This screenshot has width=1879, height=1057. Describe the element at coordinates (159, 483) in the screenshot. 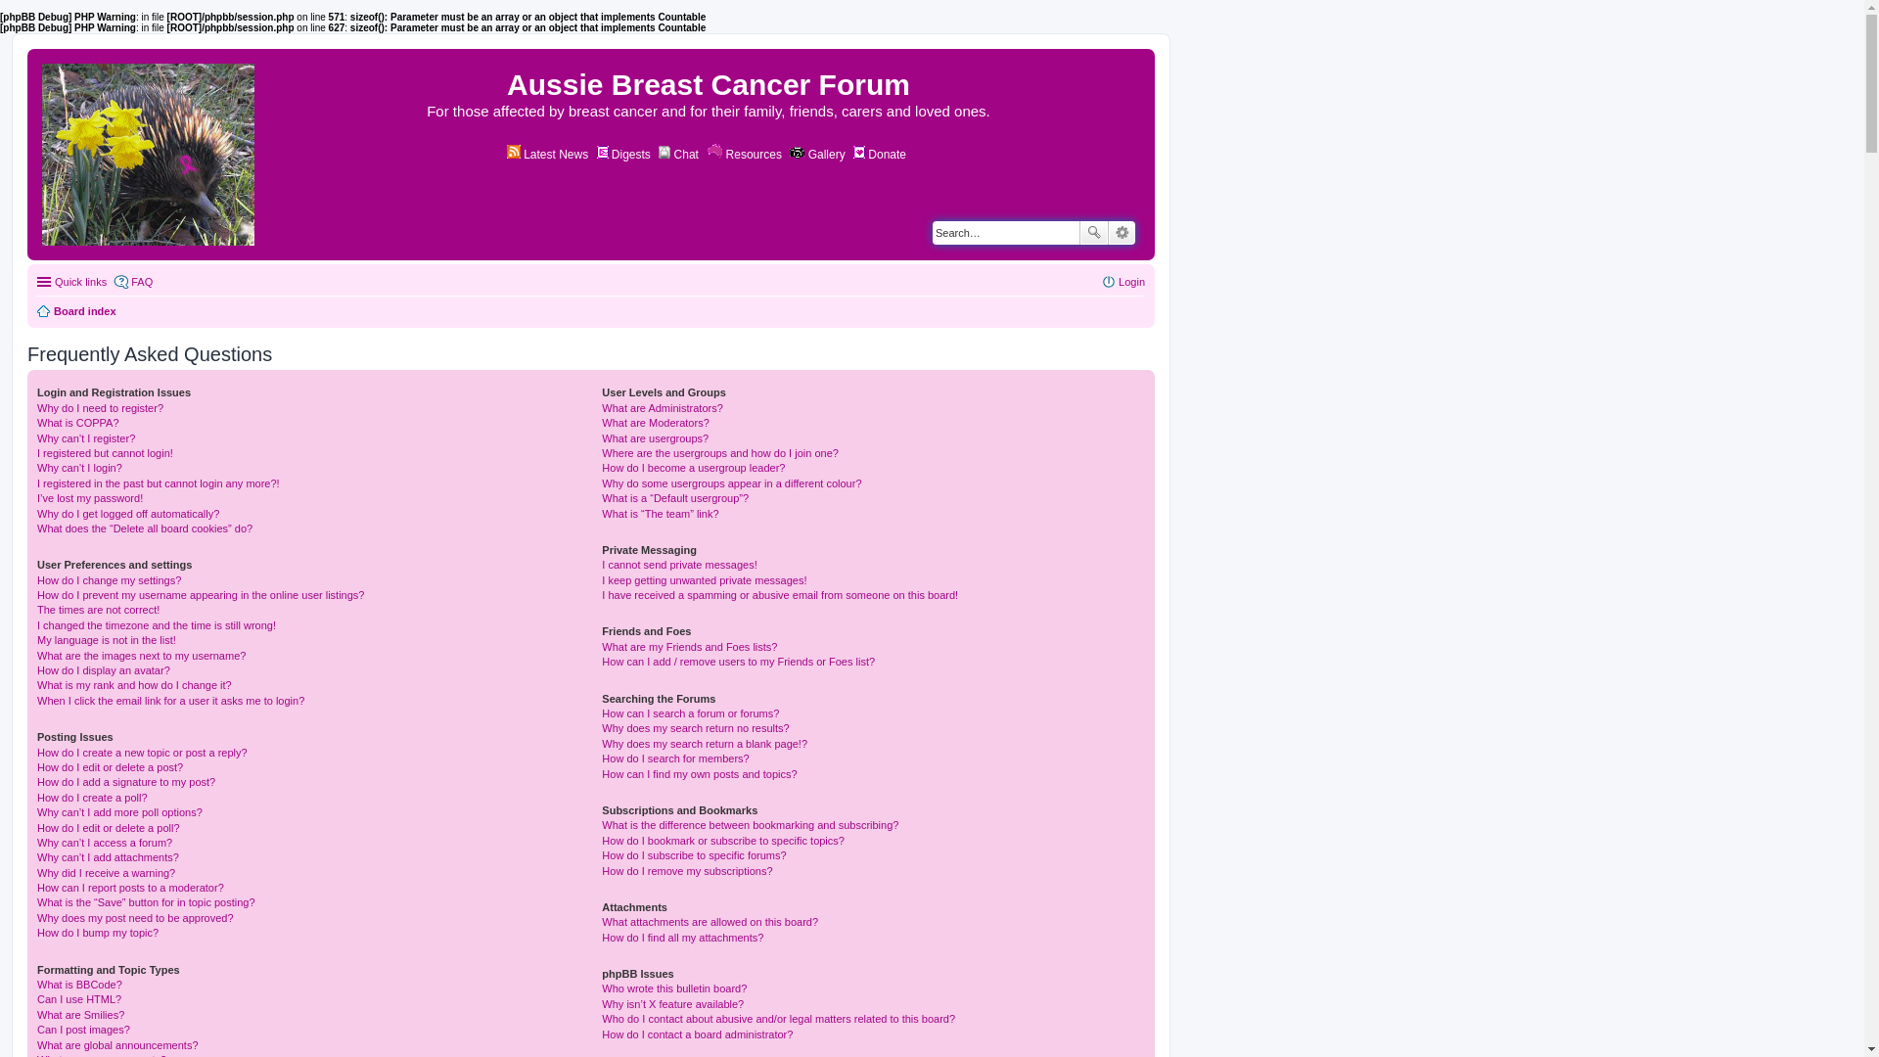

I see `I registered in the past but cannot login any more?!` at that location.